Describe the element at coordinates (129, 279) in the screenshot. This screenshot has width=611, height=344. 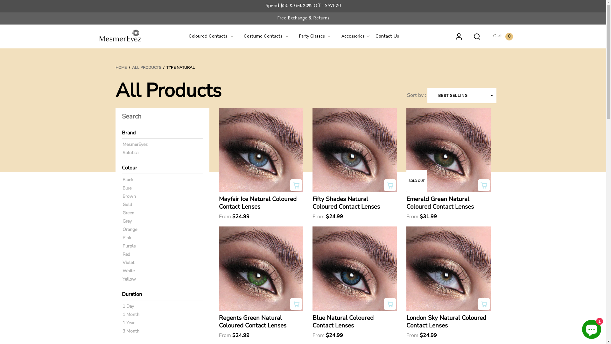
I see `Yellow` at that location.